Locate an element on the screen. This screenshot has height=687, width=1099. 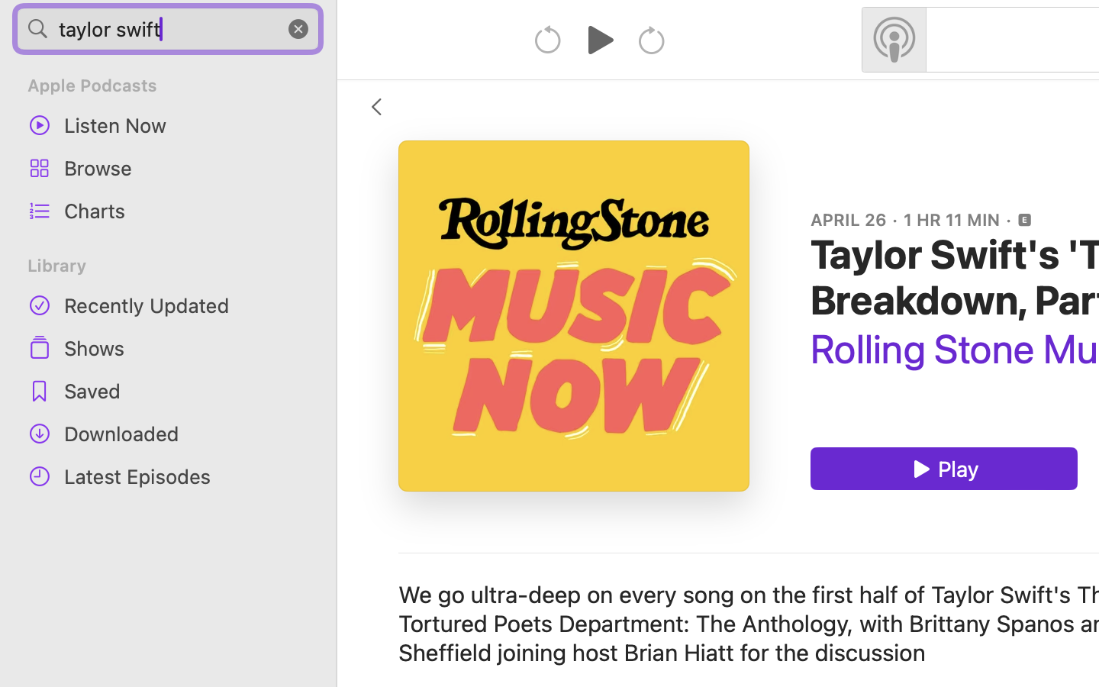
Playback Progress 0% is located at coordinates (574, 316).